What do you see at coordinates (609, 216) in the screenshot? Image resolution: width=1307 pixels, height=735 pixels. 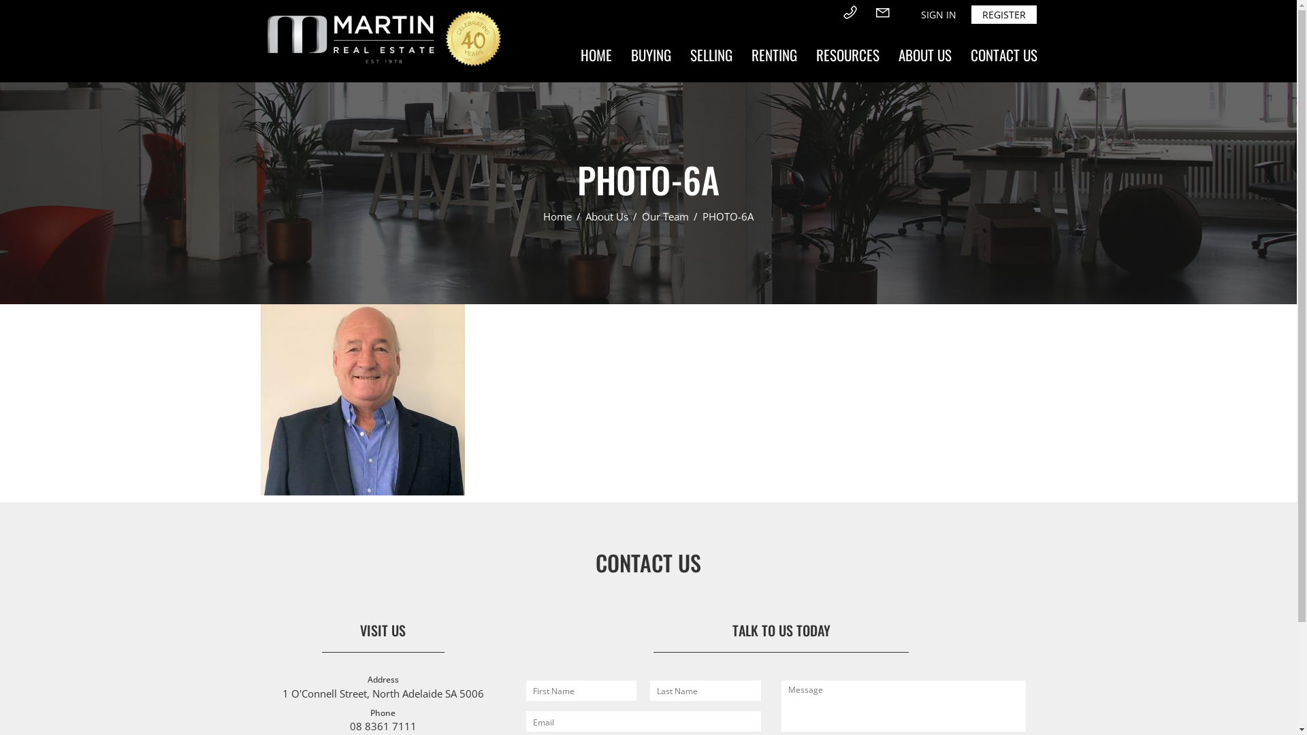 I see `About Us` at bounding box center [609, 216].